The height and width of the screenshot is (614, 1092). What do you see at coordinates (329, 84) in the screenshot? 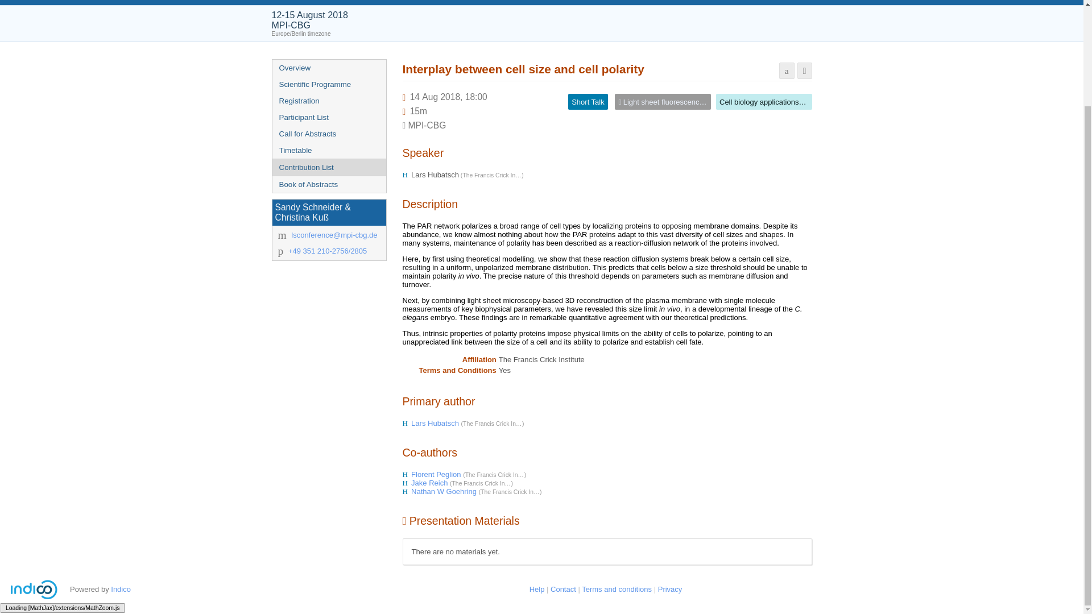
I see `Scientific Programme` at bounding box center [329, 84].